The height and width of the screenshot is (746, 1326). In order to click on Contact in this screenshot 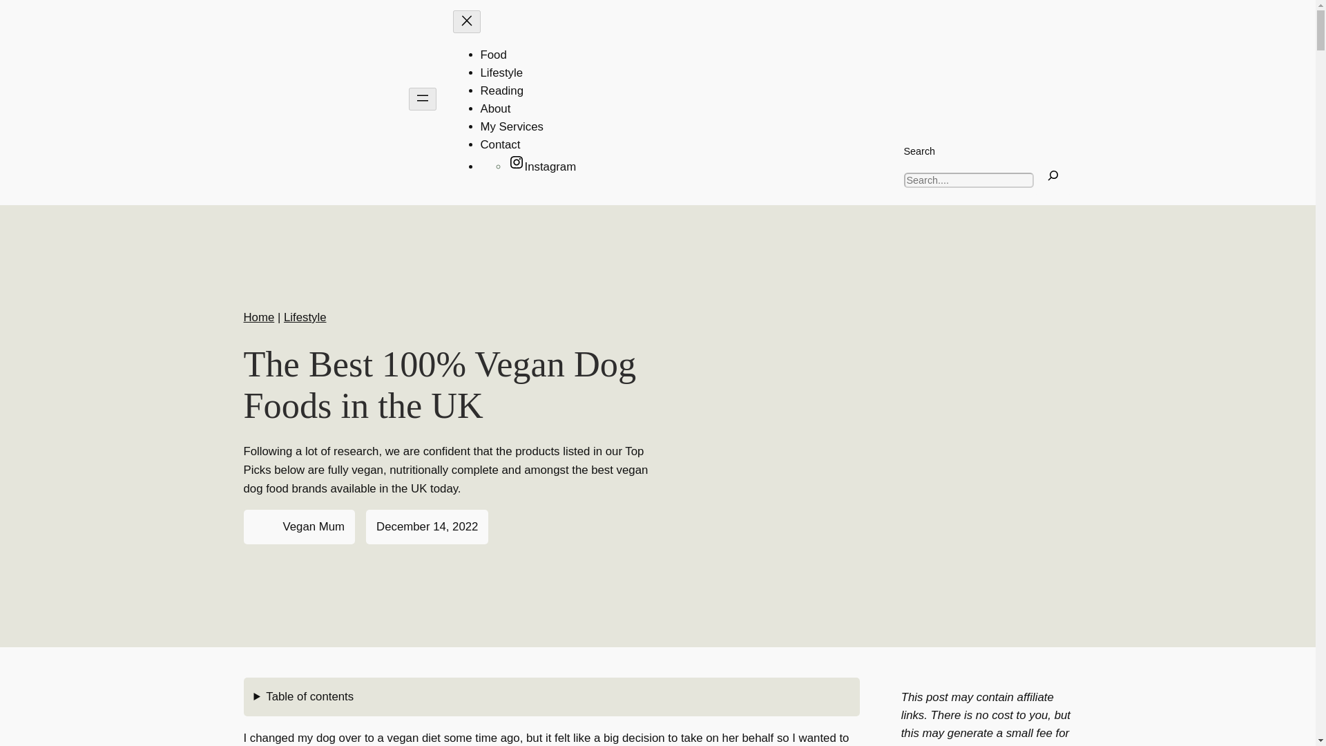, I will do `click(500, 144)`.